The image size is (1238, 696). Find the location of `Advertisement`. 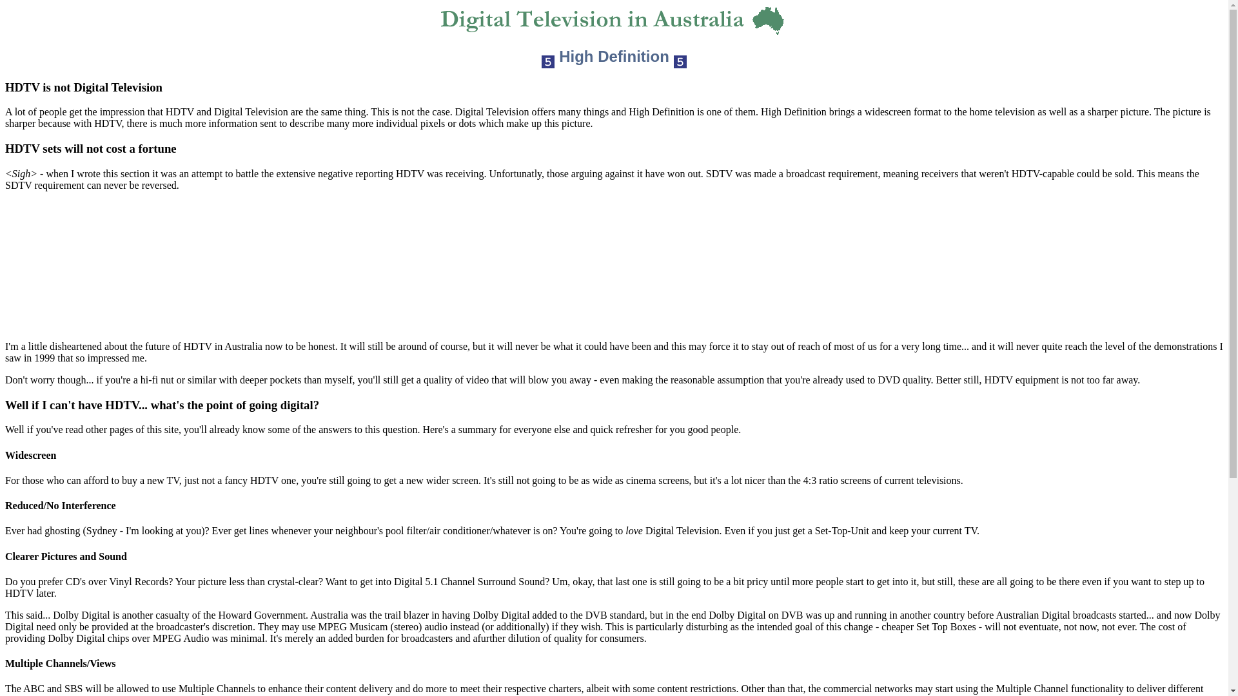

Advertisement is located at coordinates (614, 266).